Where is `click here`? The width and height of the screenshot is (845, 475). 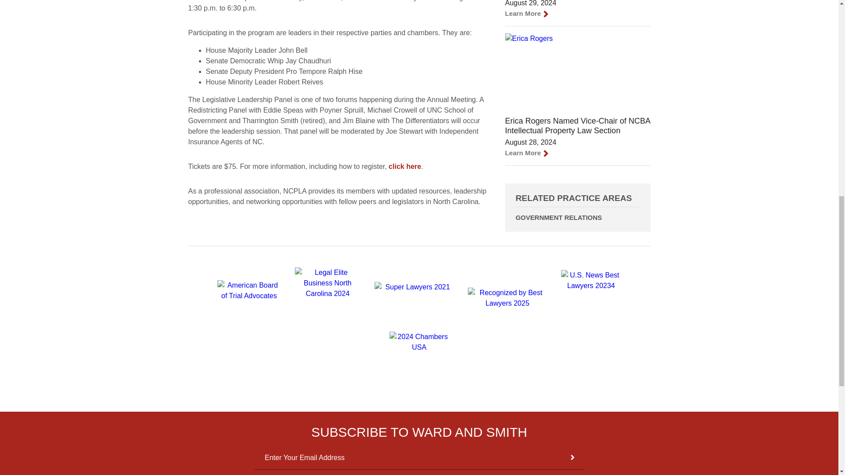 click here is located at coordinates (405, 166).